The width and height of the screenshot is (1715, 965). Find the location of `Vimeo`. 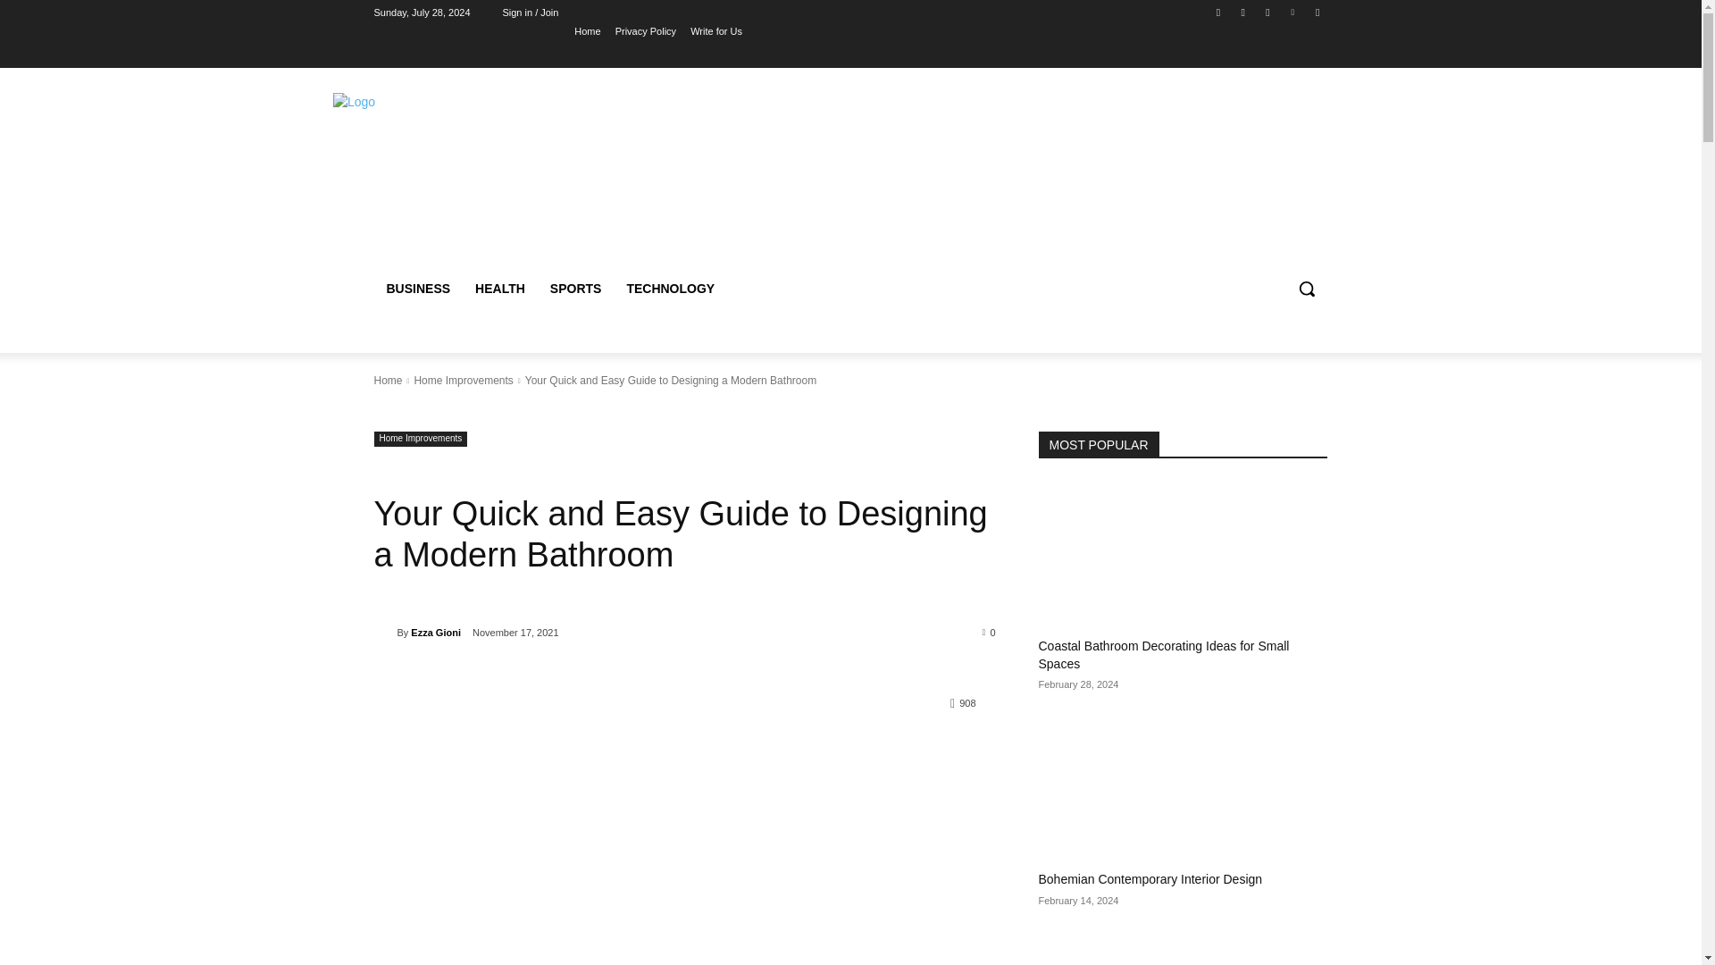

Vimeo is located at coordinates (1293, 12).